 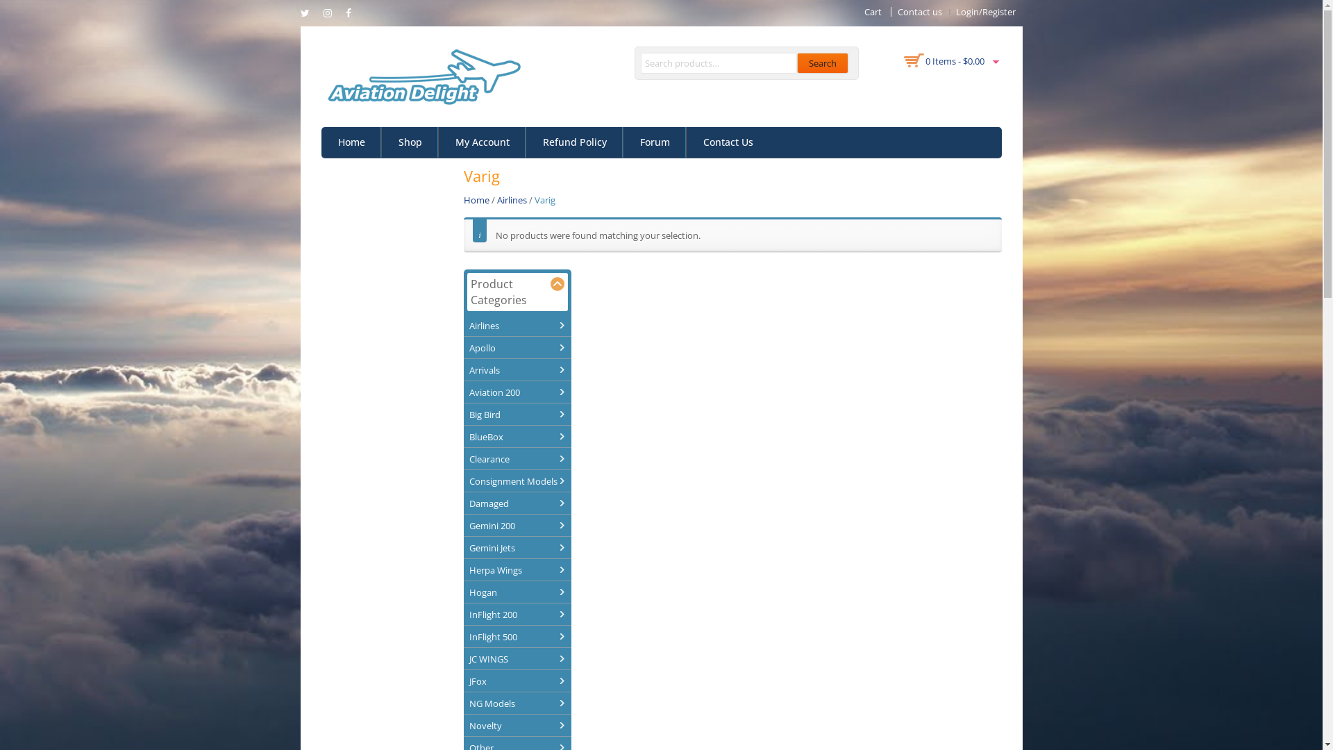 I want to click on Shop, so click(x=410, y=142).